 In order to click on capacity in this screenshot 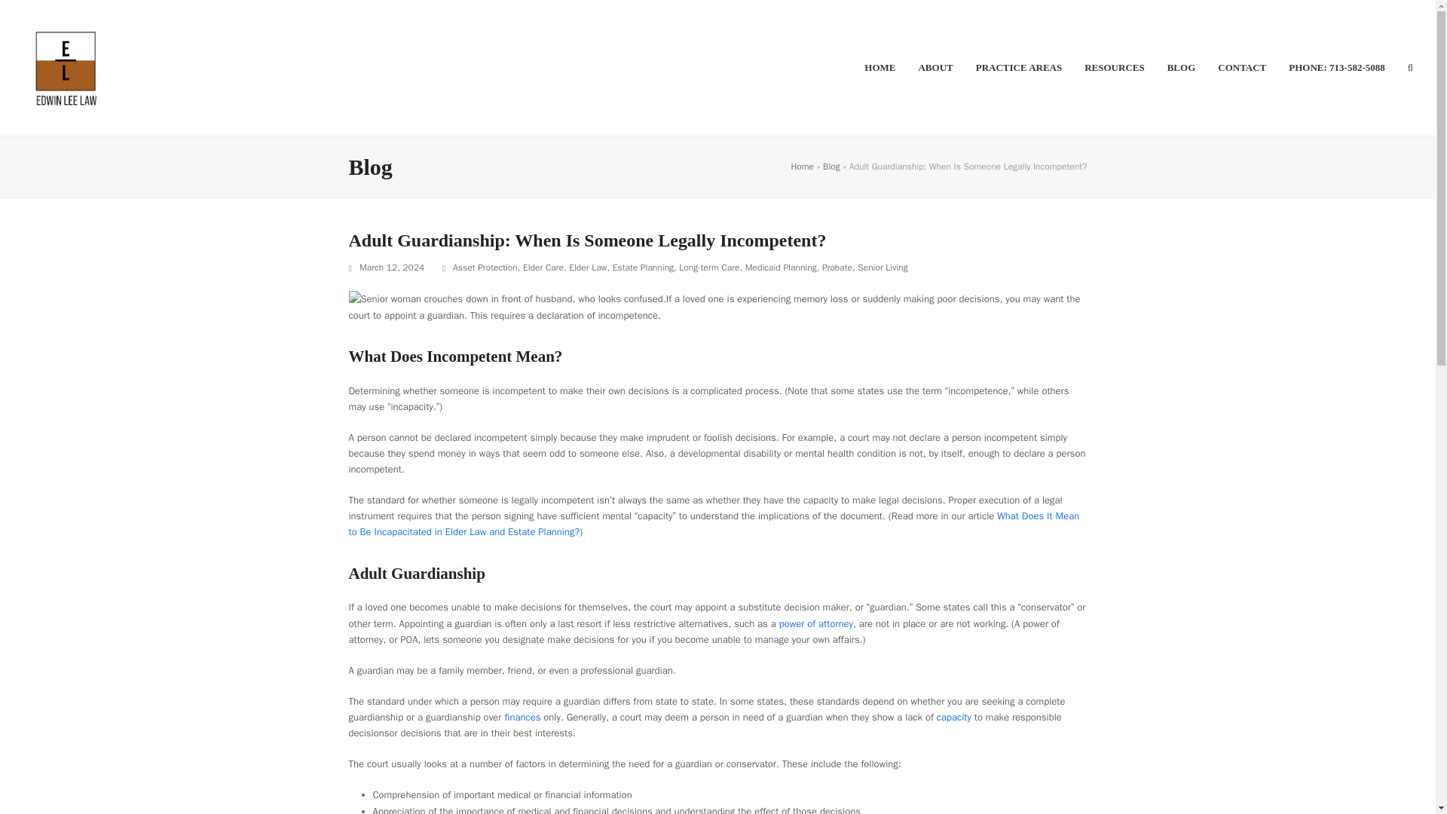, I will do `click(953, 717)`.